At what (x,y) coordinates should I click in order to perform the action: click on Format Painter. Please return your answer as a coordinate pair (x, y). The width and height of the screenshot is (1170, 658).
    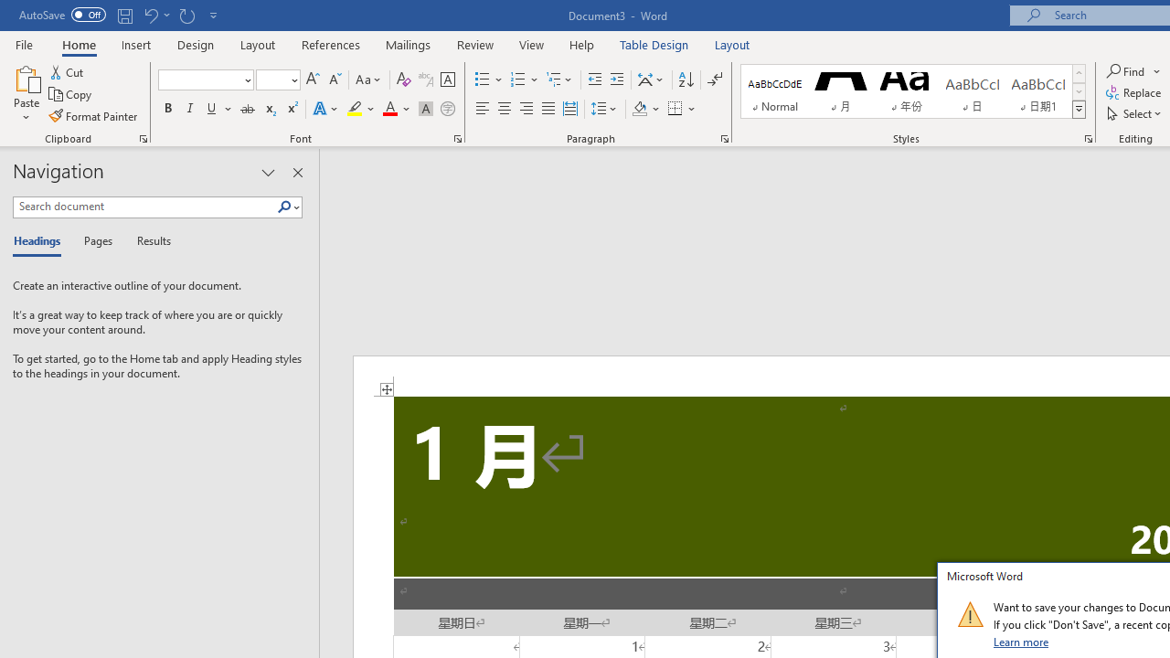
    Looking at the image, I should click on (94, 115).